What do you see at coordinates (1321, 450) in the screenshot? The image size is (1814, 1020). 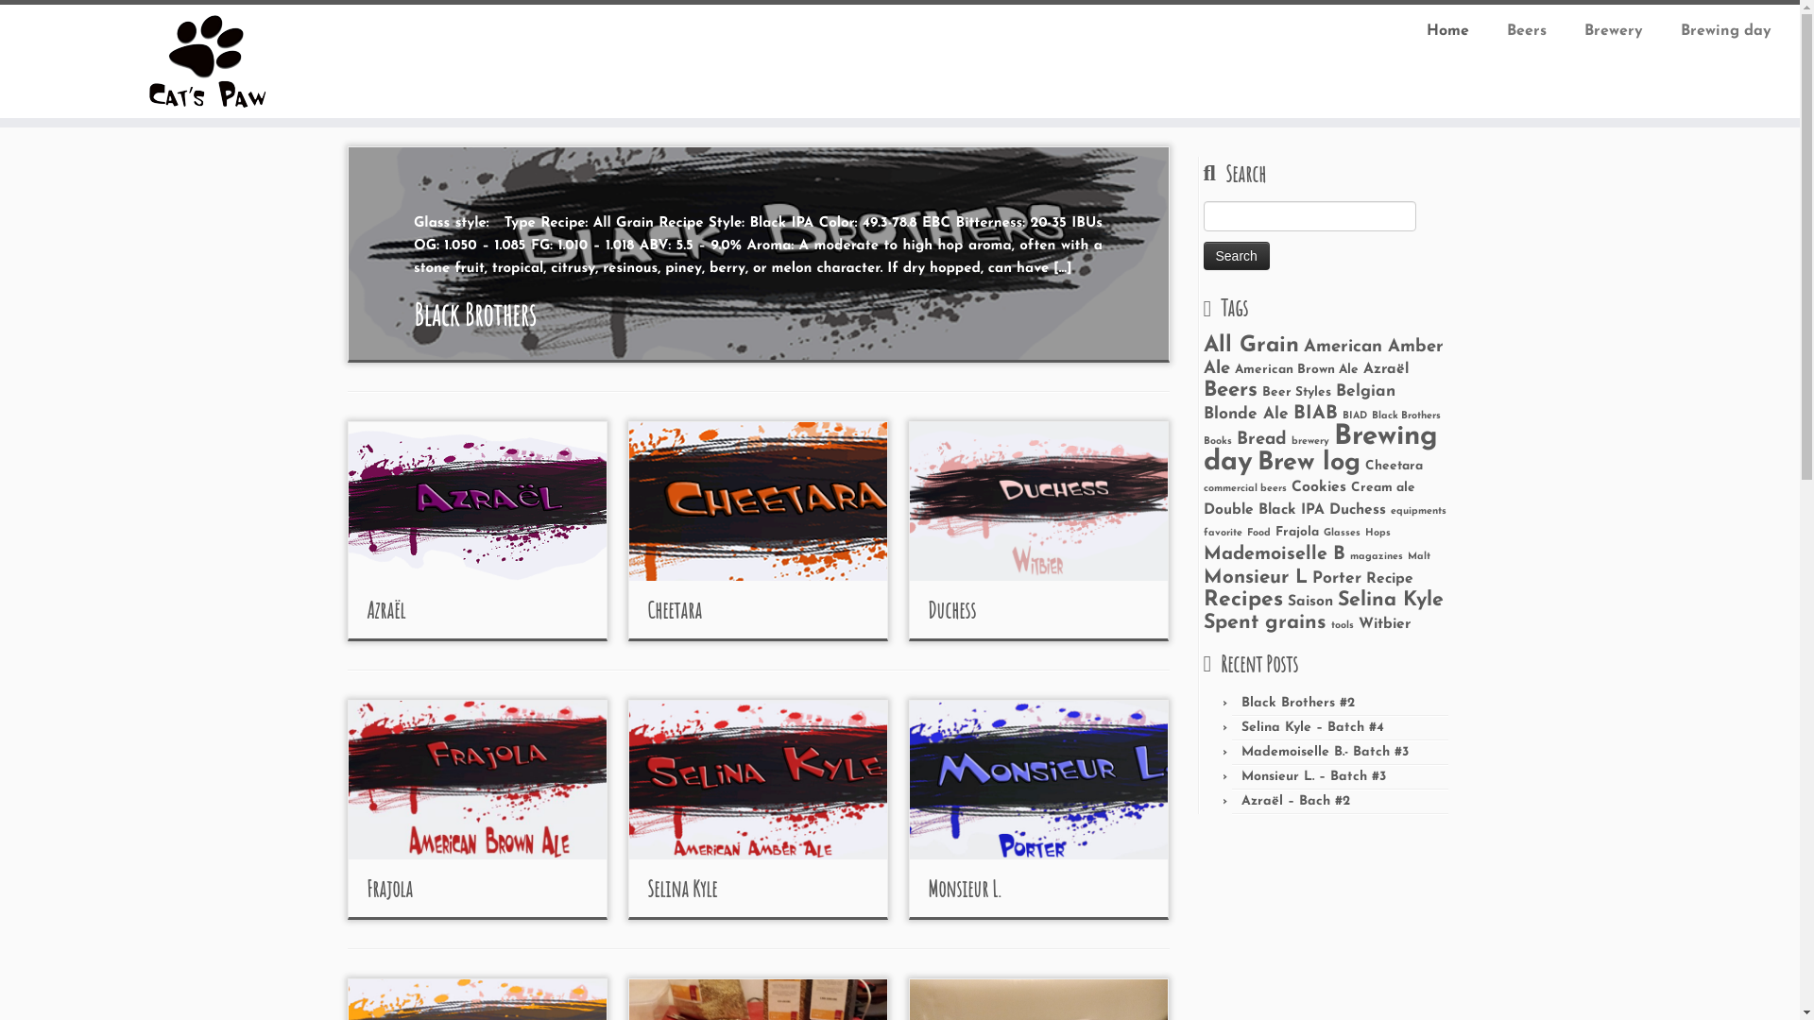 I see `Brewing day` at bounding box center [1321, 450].